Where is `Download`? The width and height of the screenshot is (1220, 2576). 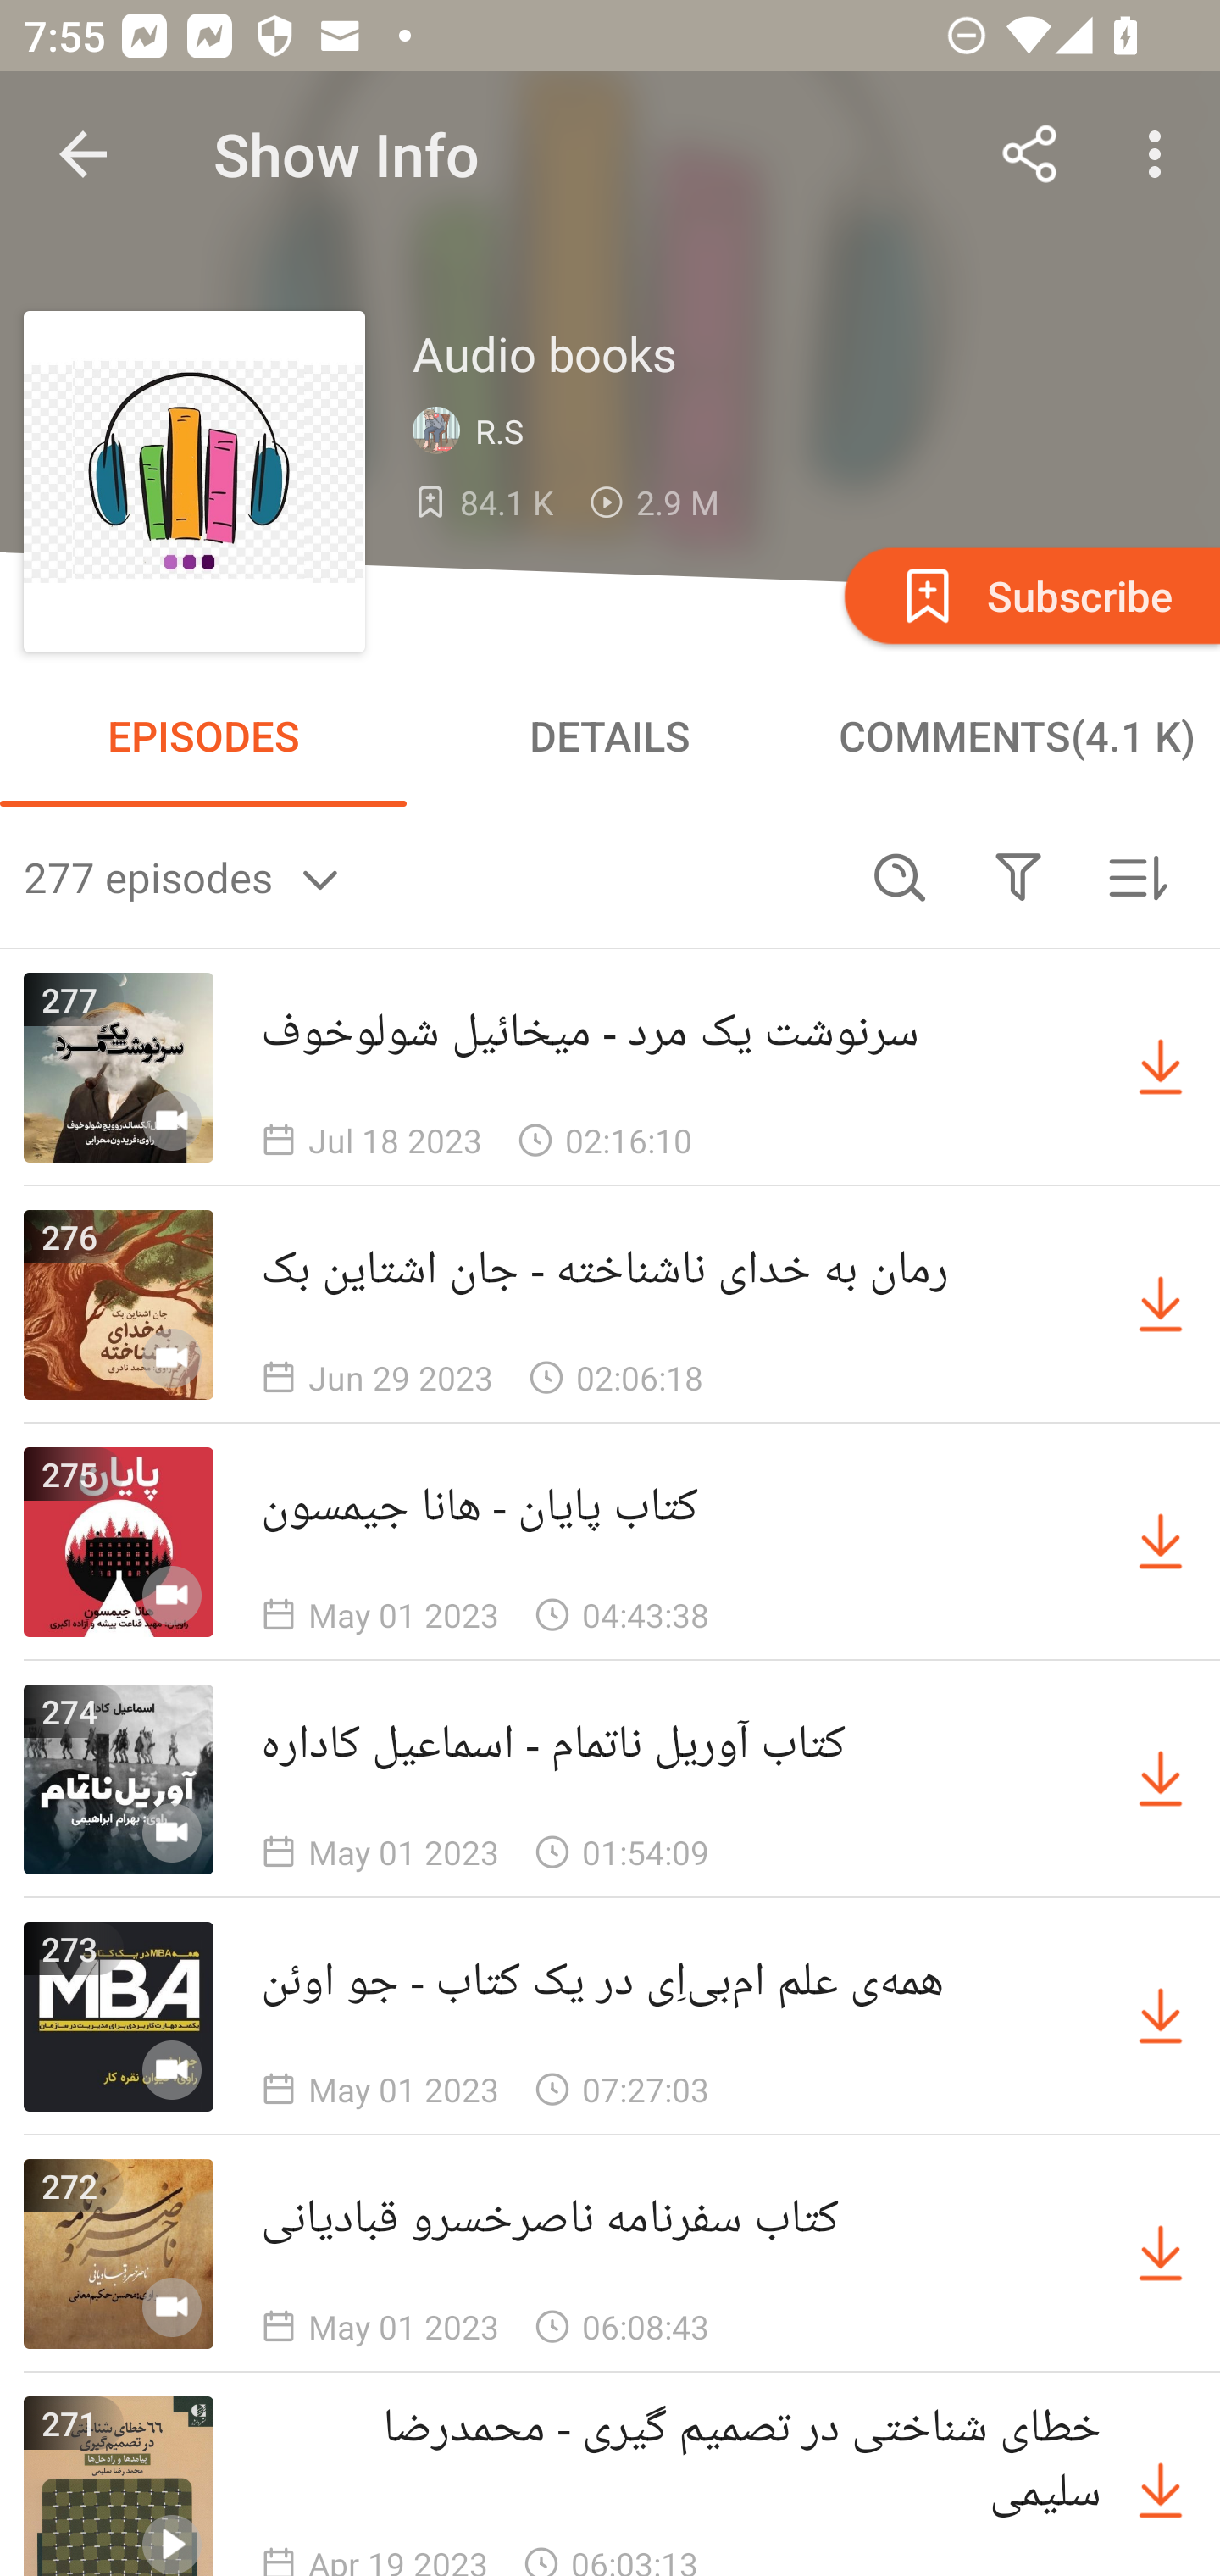 Download is located at coordinates (1161, 1068).